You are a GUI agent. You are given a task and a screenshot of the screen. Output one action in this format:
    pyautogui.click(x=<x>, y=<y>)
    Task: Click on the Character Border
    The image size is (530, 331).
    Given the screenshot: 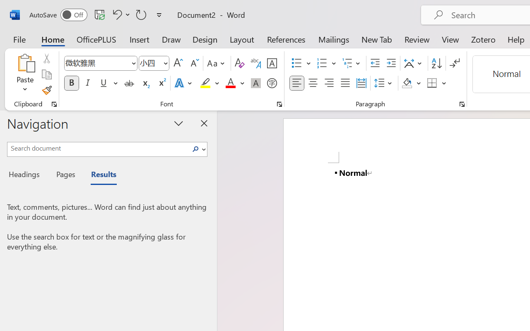 What is the action you would take?
    pyautogui.click(x=272, y=63)
    